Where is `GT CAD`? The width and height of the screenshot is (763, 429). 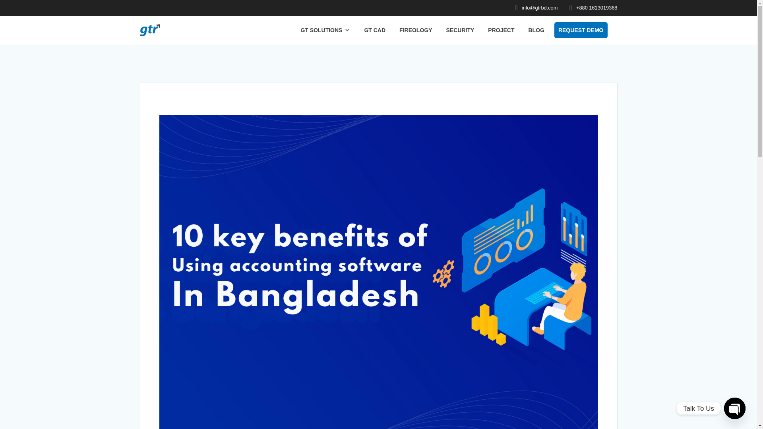 GT CAD is located at coordinates (374, 30).